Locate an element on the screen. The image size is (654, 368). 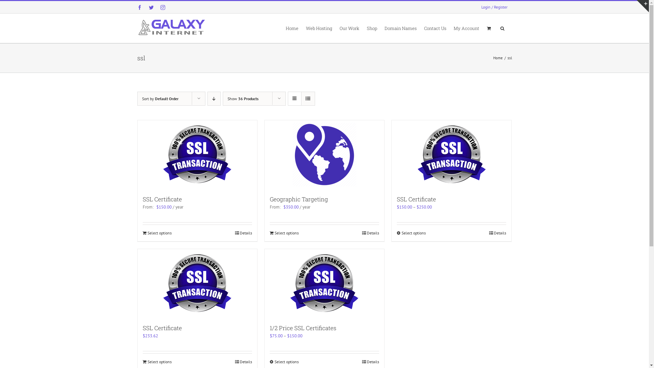
Select options is located at coordinates (284, 233).